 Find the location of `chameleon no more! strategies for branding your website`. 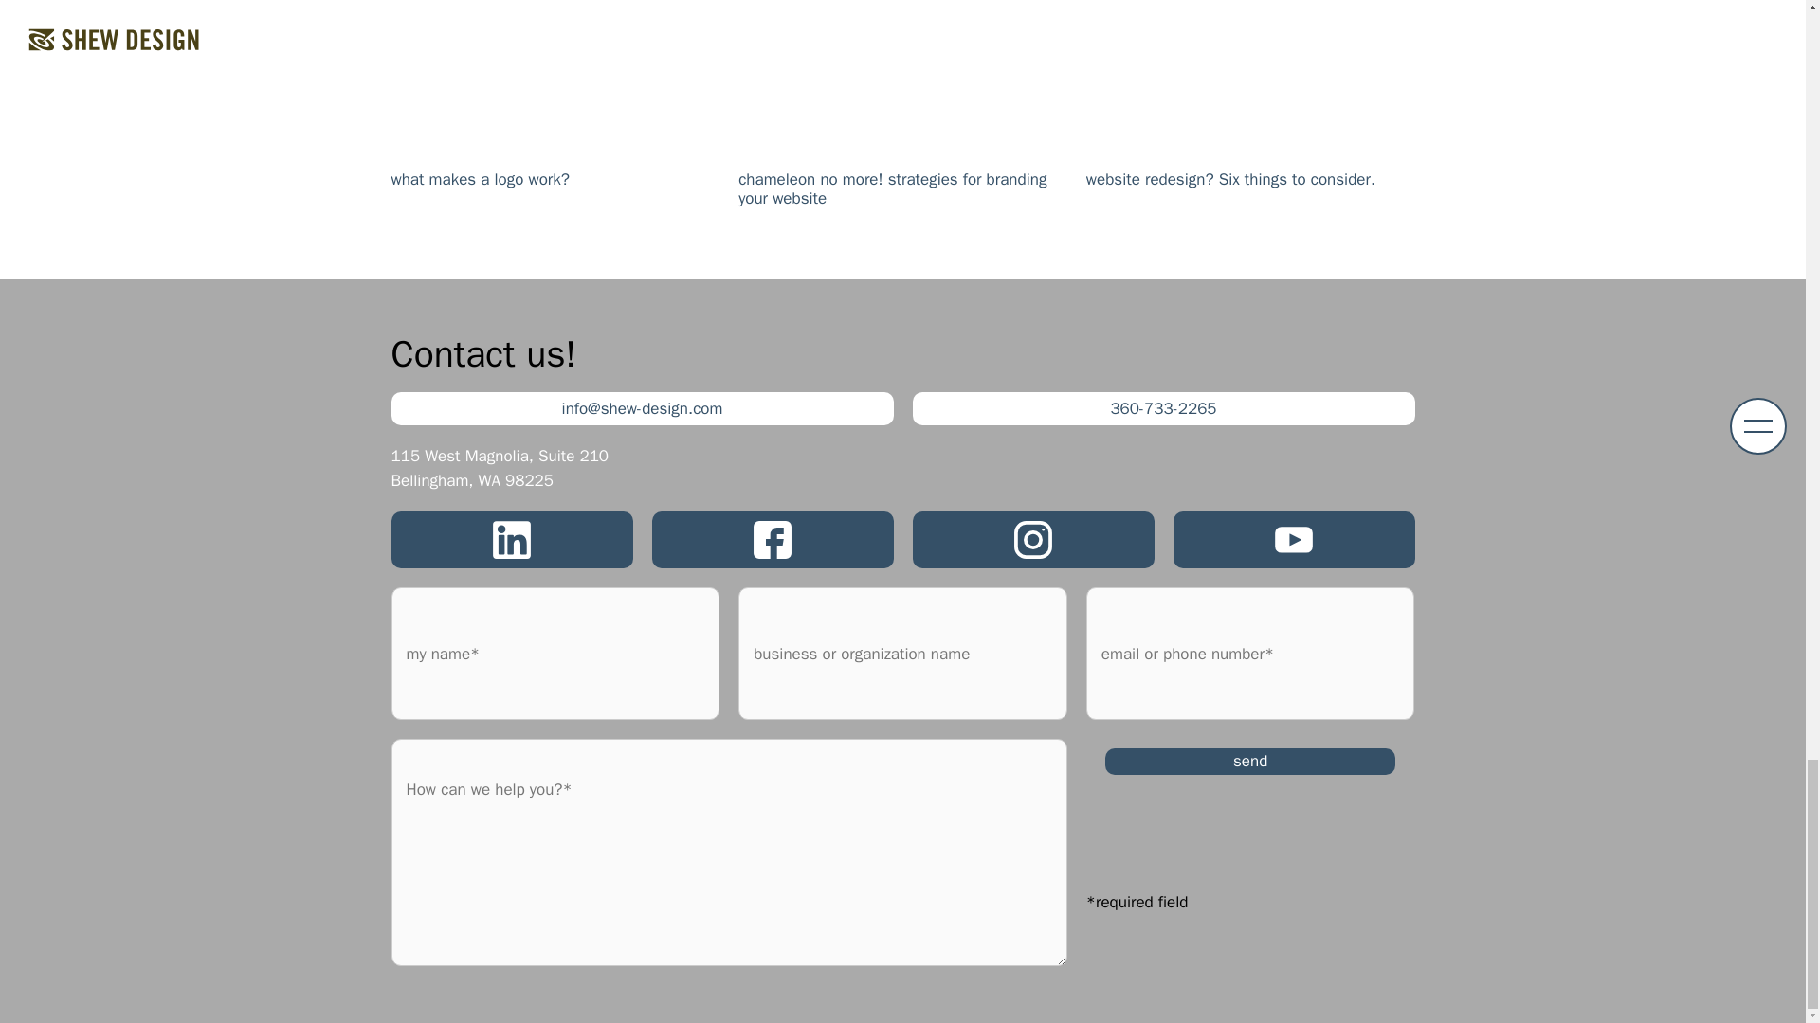

chameleon no more! strategies for branding your website is located at coordinates (902, 120).